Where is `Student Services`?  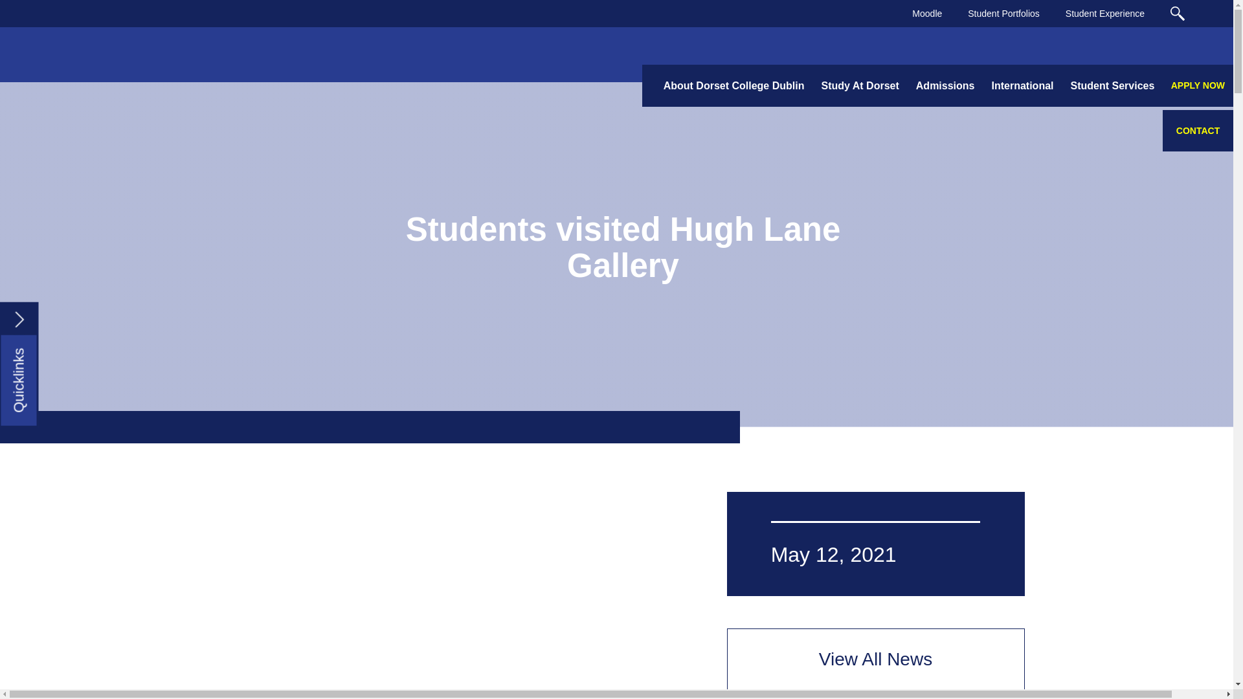 Student Services is located at coordinates (1112, 86).